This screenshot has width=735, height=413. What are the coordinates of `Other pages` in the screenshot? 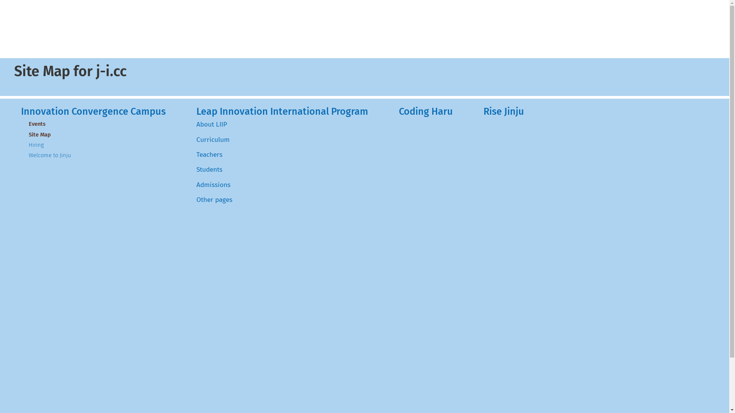 It's located at (214, 200).